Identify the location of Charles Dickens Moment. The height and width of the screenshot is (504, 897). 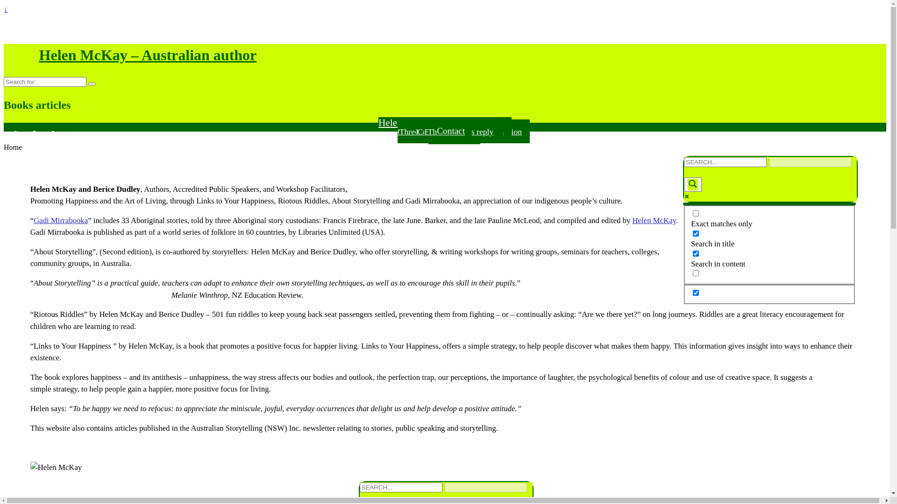
(463, 132).